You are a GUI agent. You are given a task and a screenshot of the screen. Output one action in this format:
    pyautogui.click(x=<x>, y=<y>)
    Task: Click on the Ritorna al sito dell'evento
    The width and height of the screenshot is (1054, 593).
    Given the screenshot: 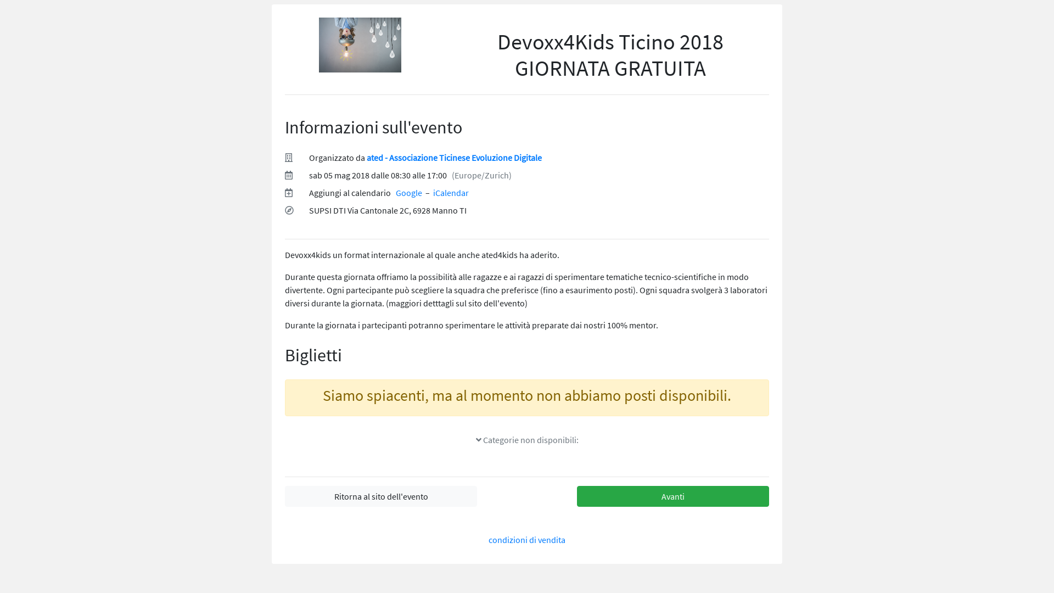 What is the action you would take?
    pyautogui.click(x=381, y=496)
    